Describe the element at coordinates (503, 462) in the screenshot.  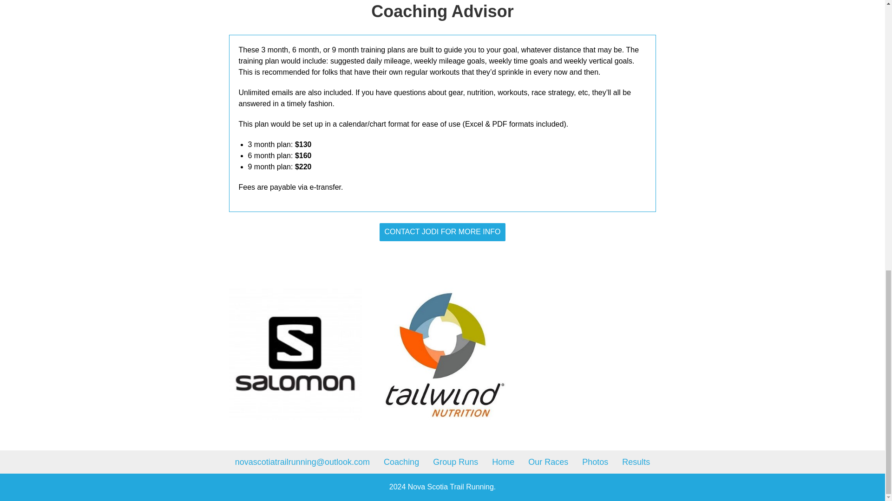
I see `Home` at that location.